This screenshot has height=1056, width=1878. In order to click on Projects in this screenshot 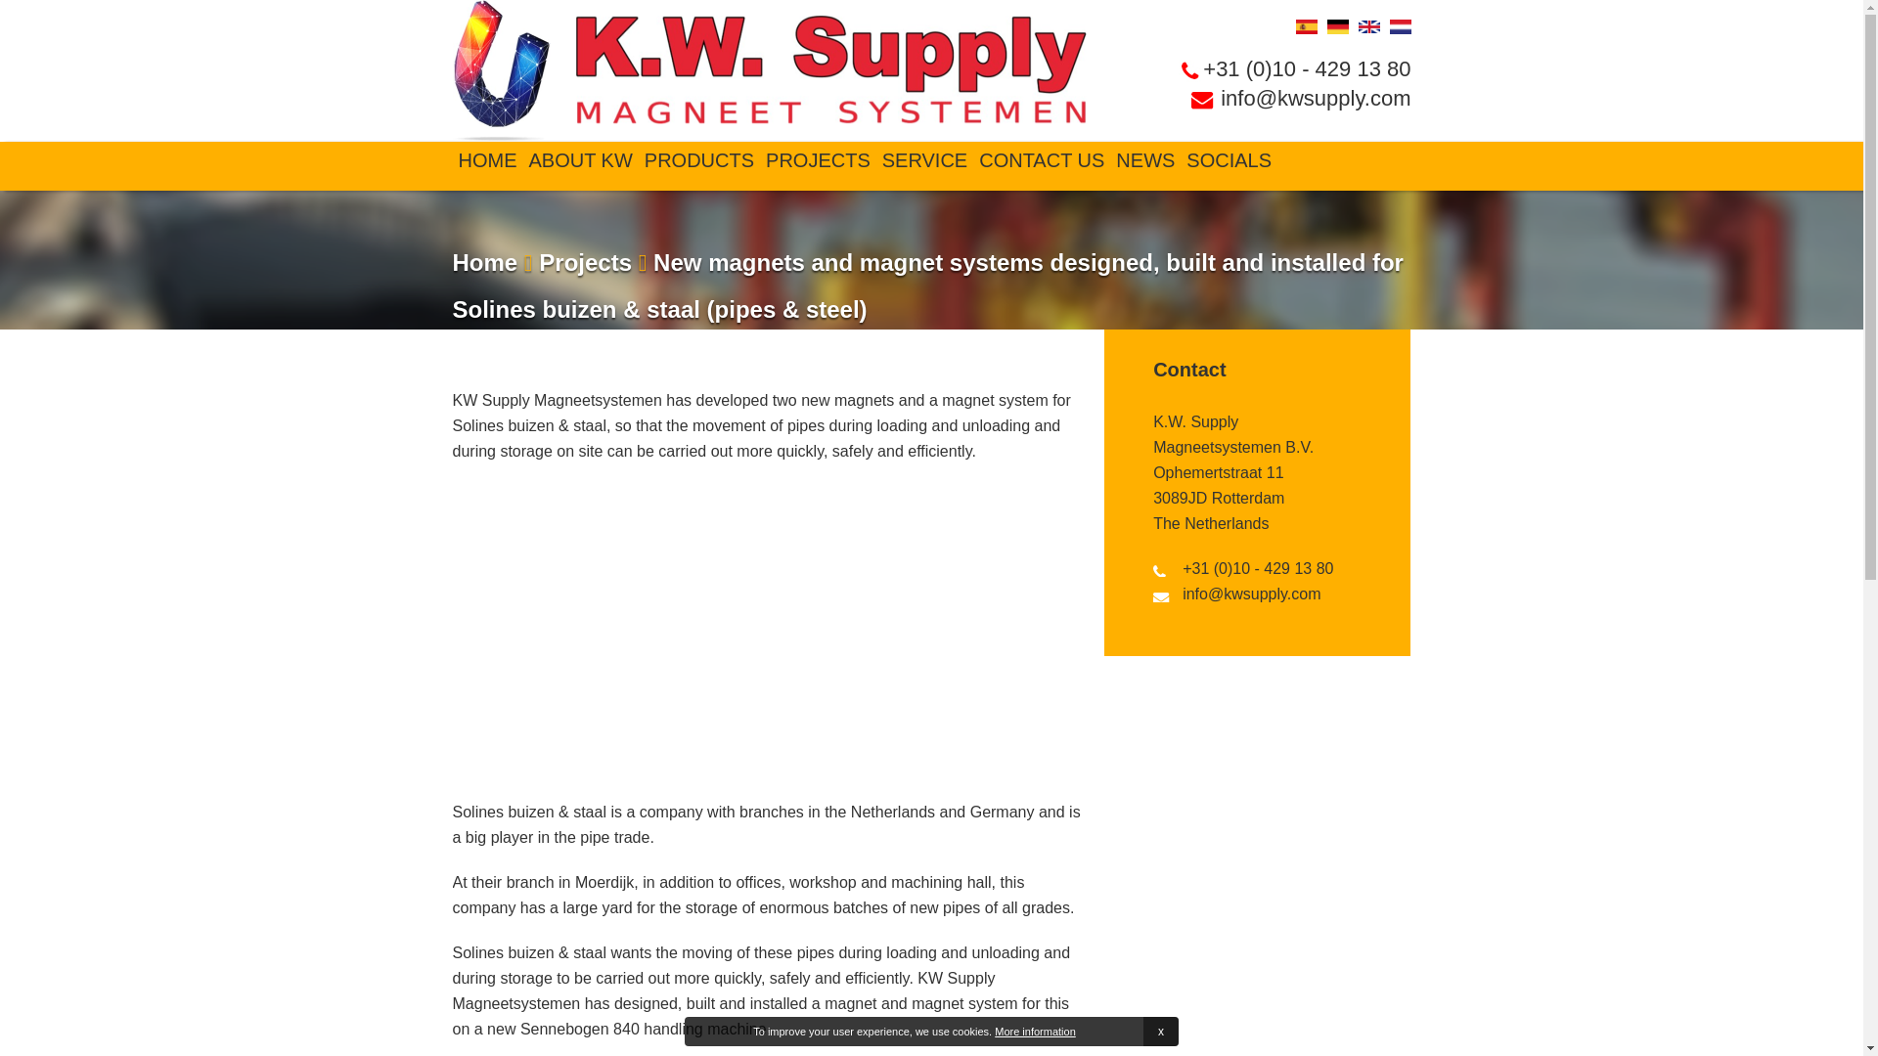, I will do `click(582, 262)`.